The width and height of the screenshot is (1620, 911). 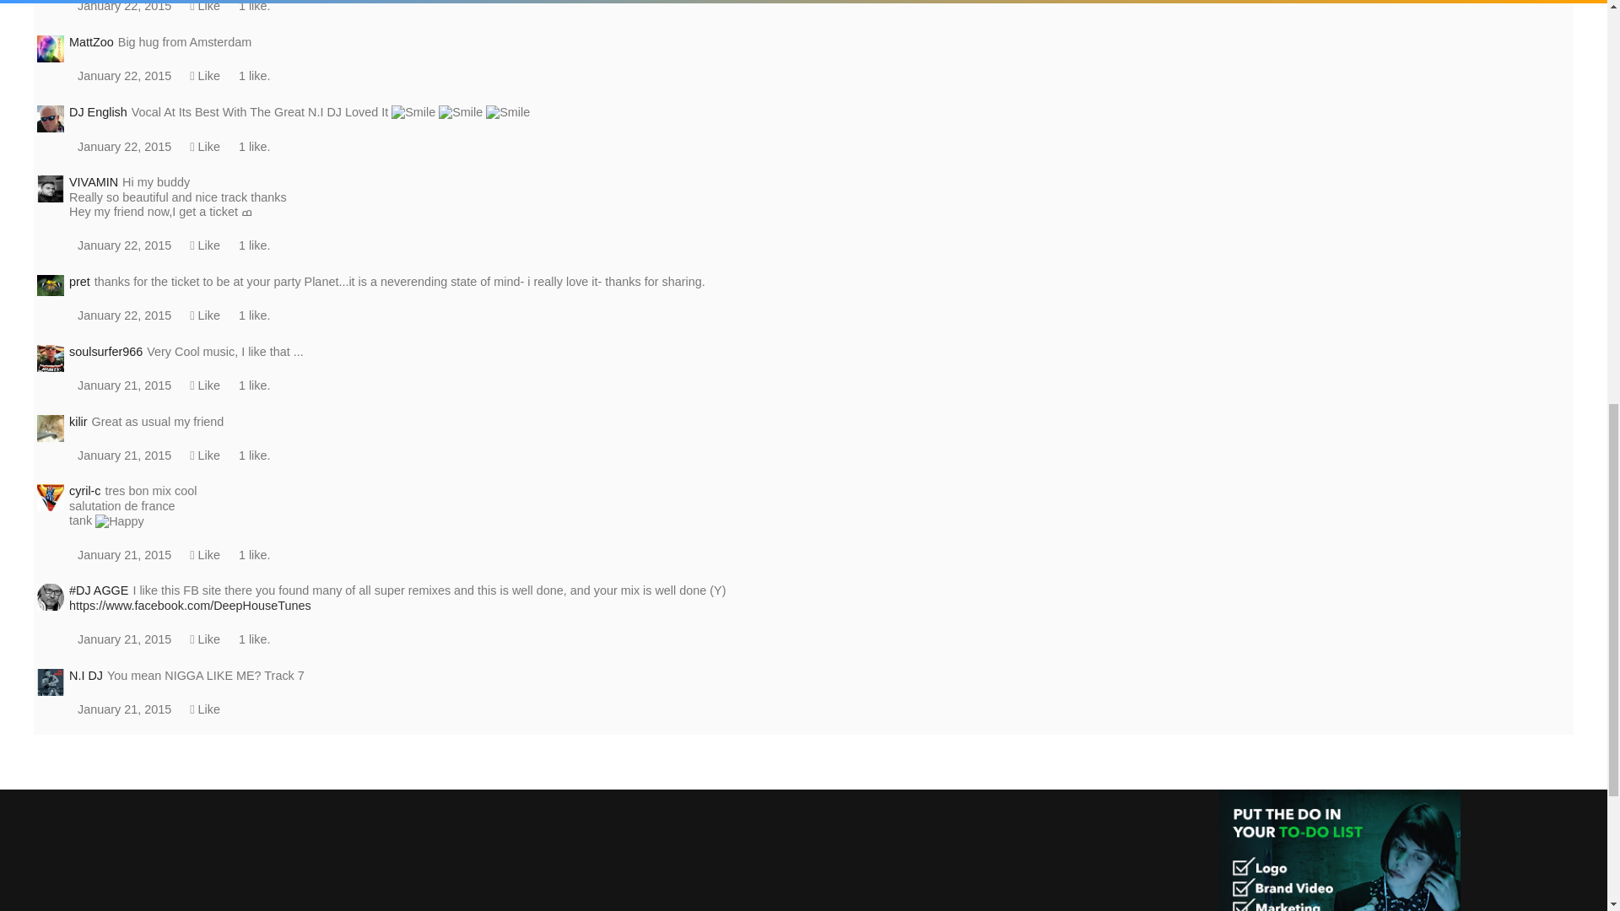 I want to click on Smile, so click(x=508, y=112).